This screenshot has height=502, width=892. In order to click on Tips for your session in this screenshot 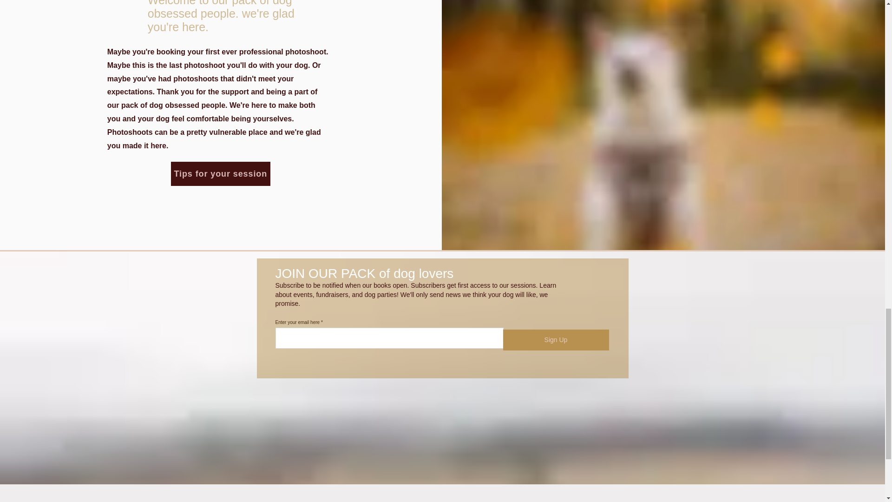, I will do `click(220, 173)`.